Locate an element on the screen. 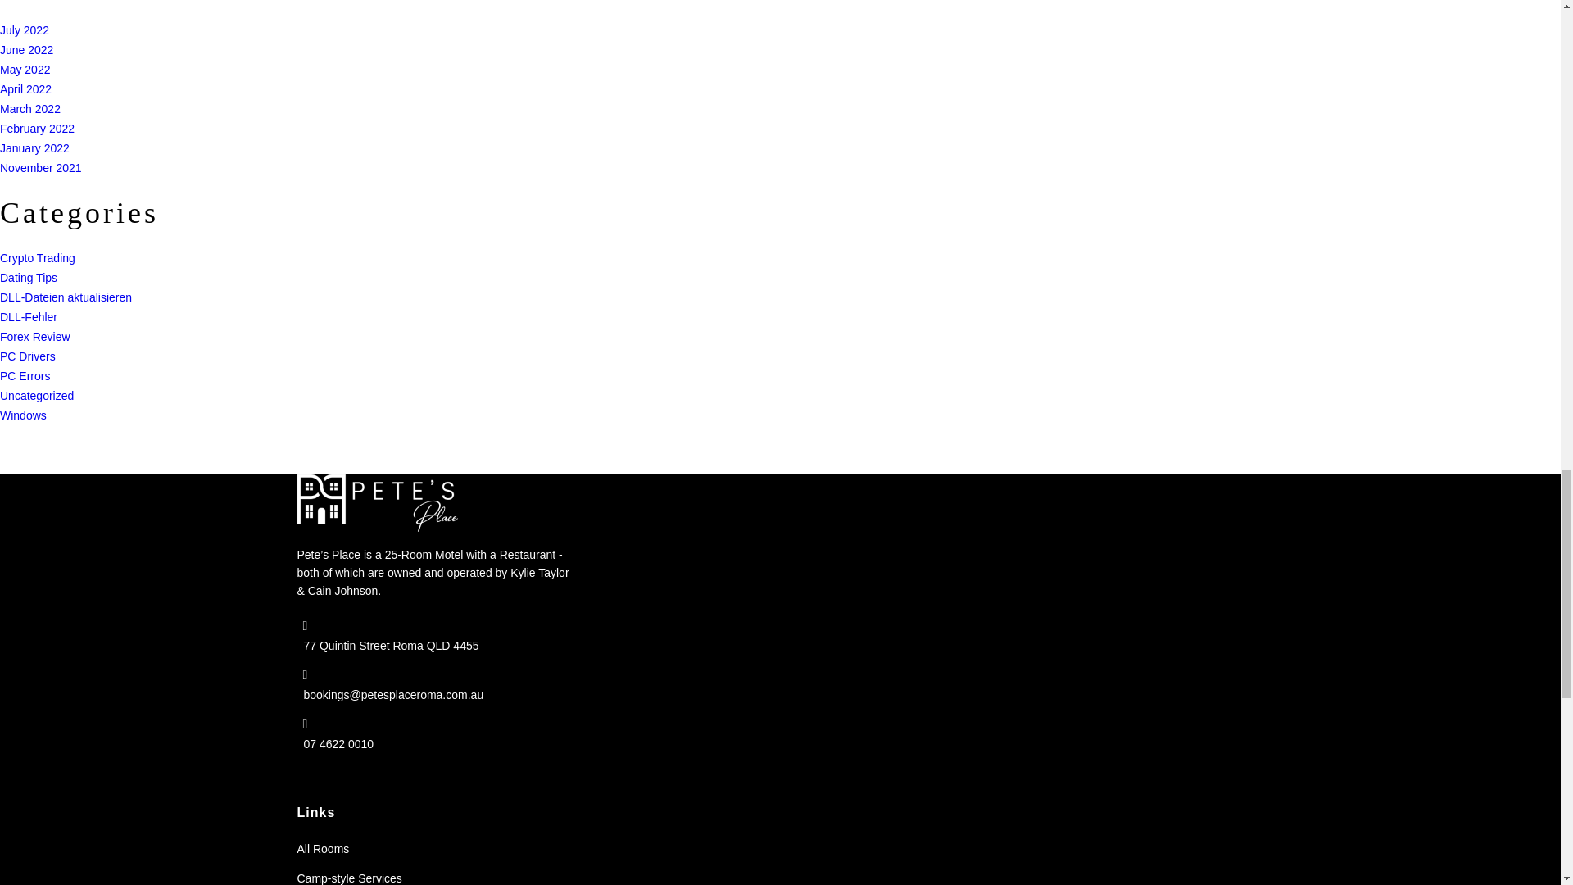  Crypto Trading is located at coordinates (38, 257).